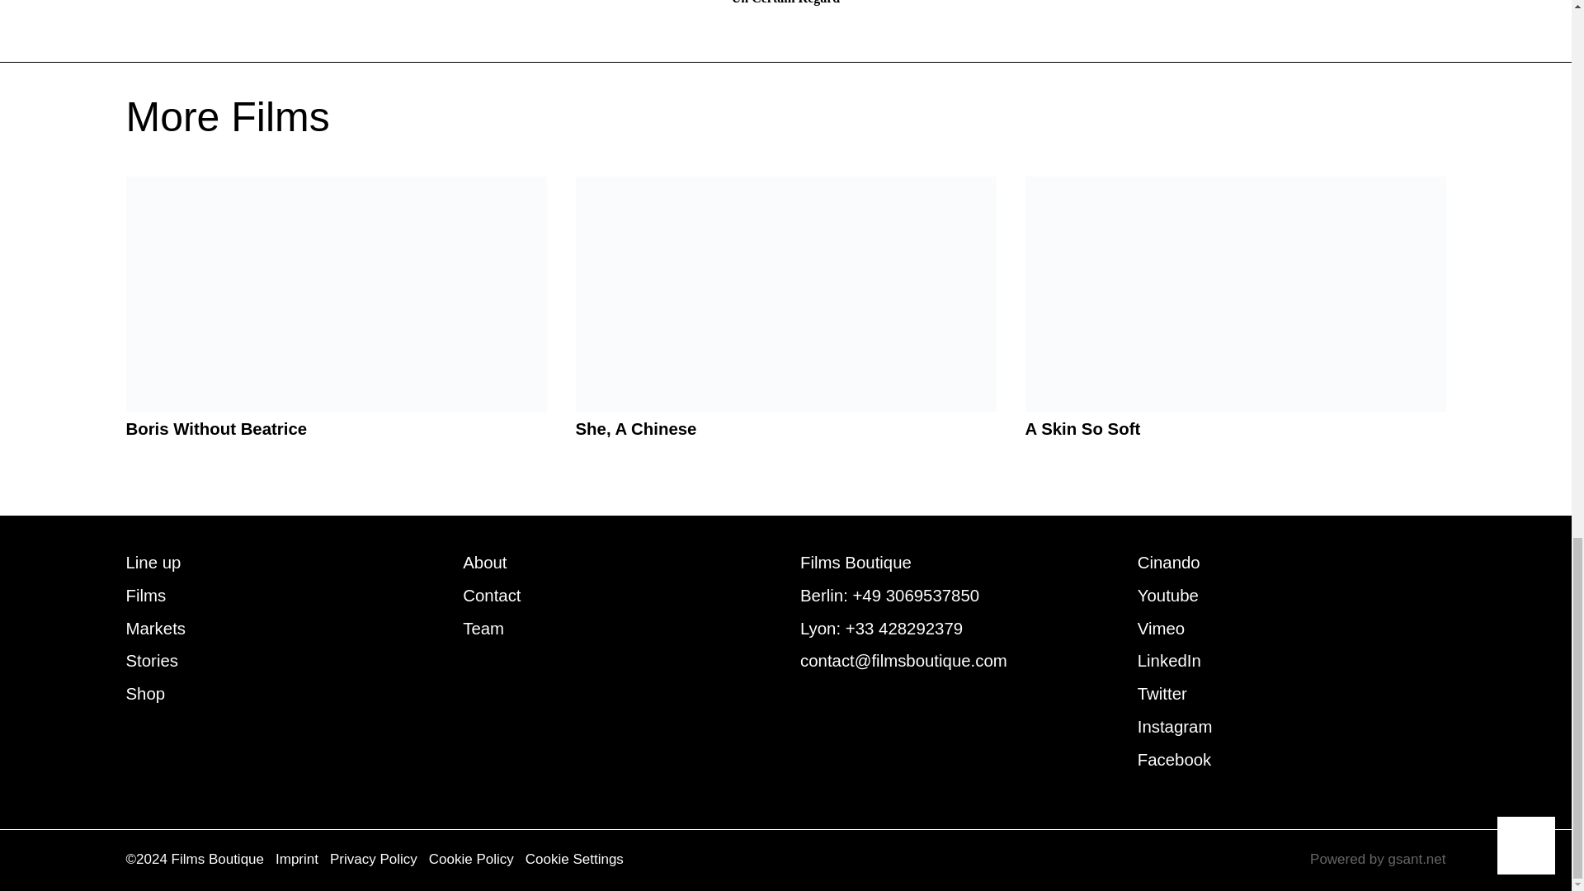 This screenshot has height=891, width=1584. What do you see at coordinates (144, 694) in the screenshot?
I see `Shop` at bounding box center [144, 694].